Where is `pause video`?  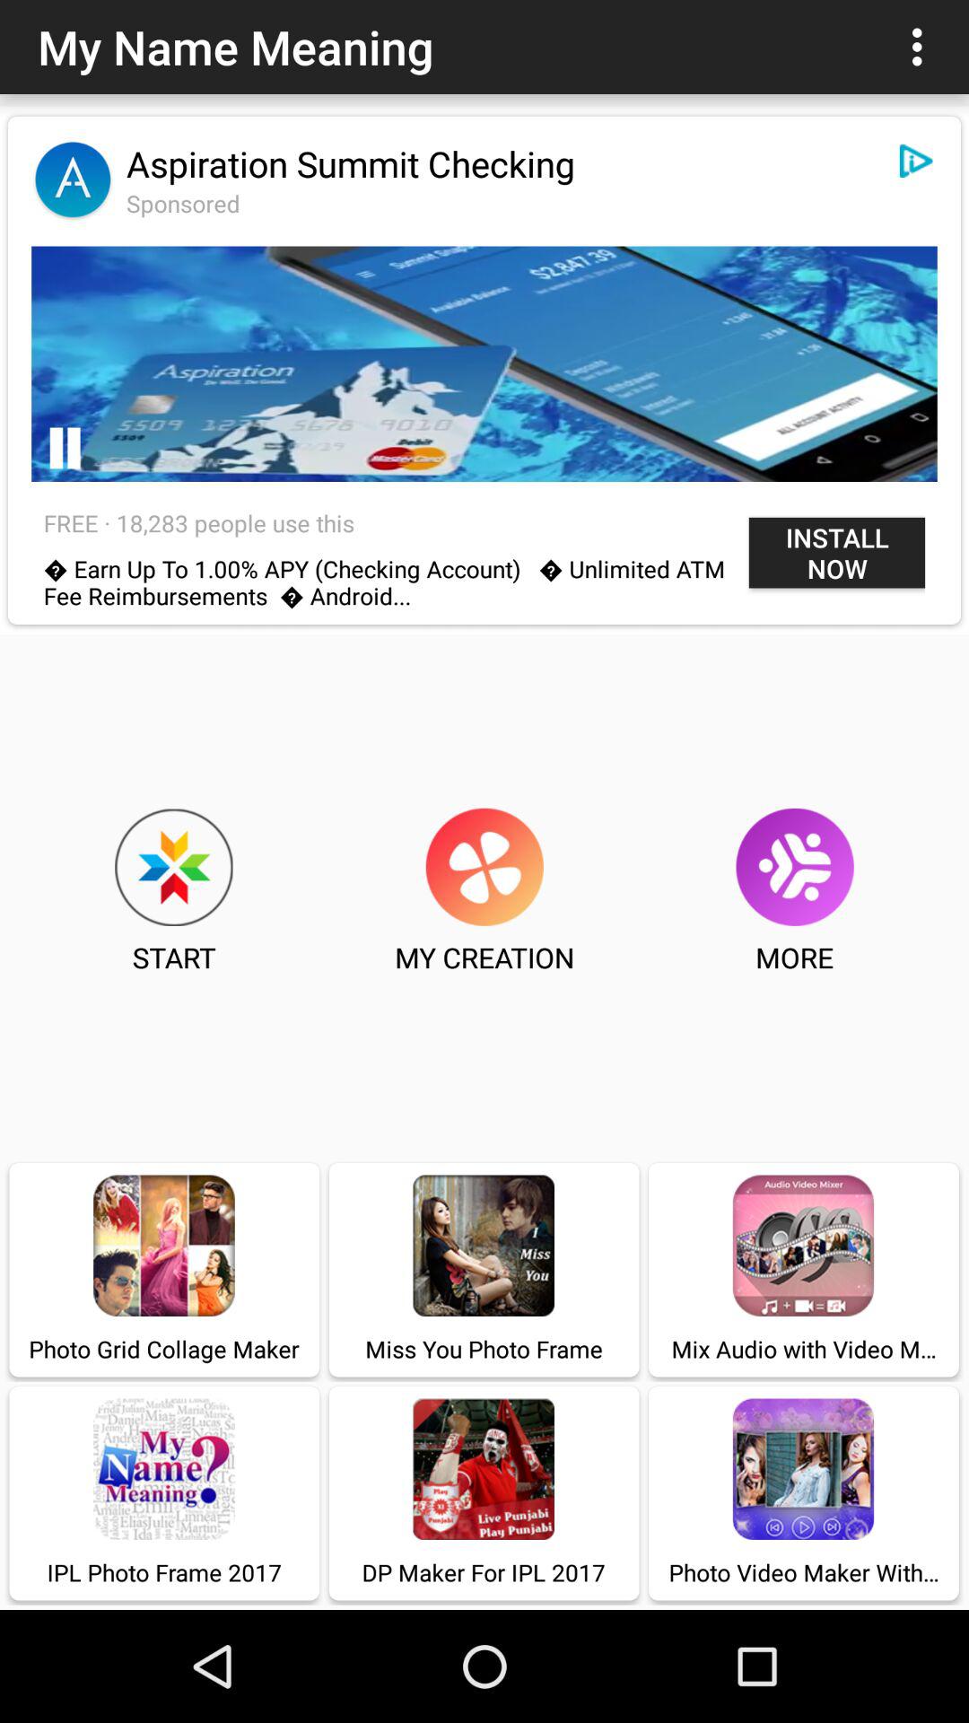 pause video is located at coordinates (65, 449).